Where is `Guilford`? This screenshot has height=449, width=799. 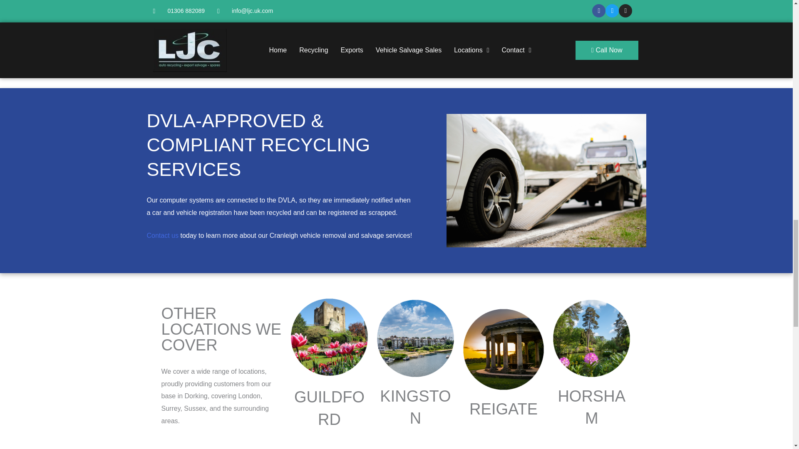
Guilford is located at coordinates (330, 337).